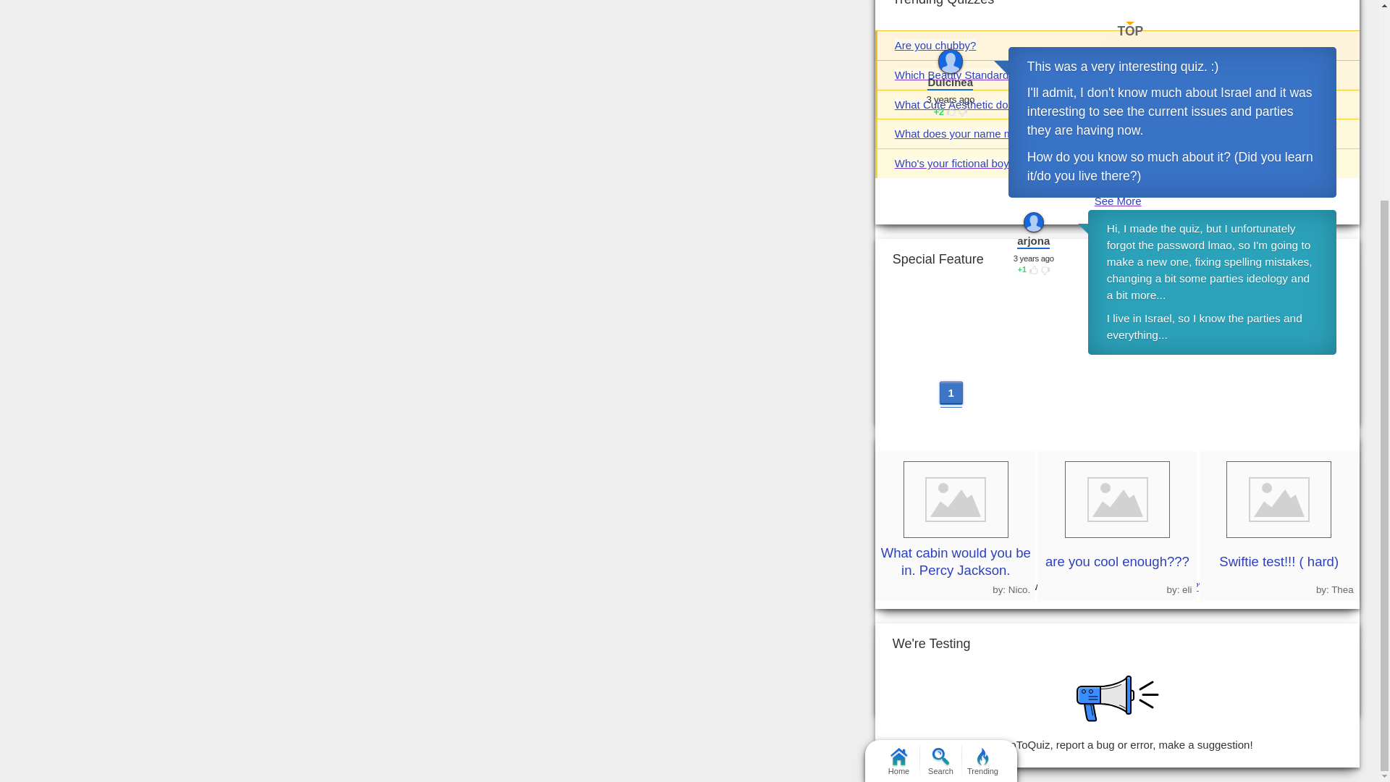 The width and height of the screenshot is (1390, 782). Describe the element at coordinates (1118, 698) in the screenshot. I see `Send Feedback` at that location.